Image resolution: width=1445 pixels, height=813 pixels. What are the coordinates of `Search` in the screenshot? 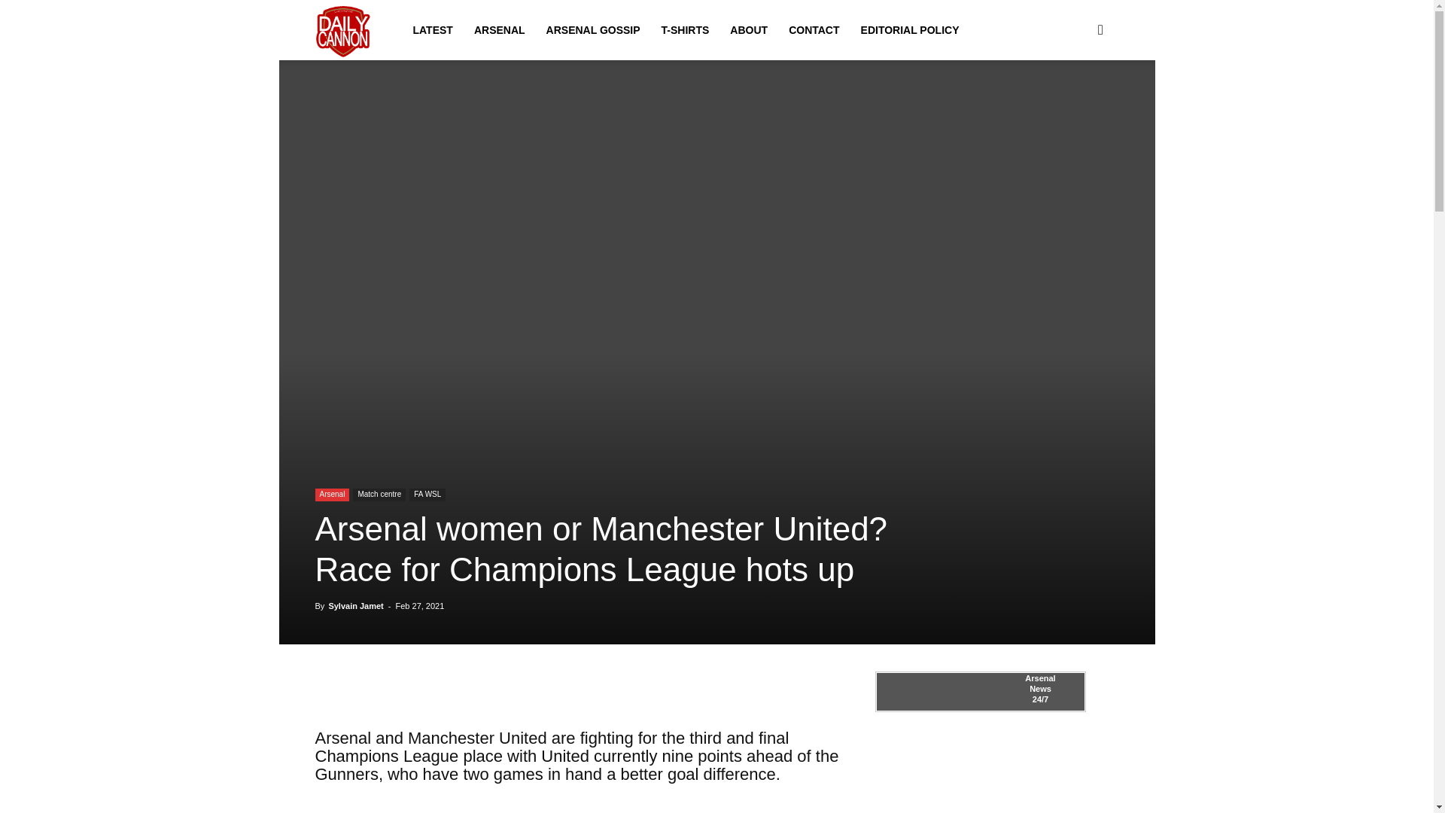 It's located at (1076, 102).